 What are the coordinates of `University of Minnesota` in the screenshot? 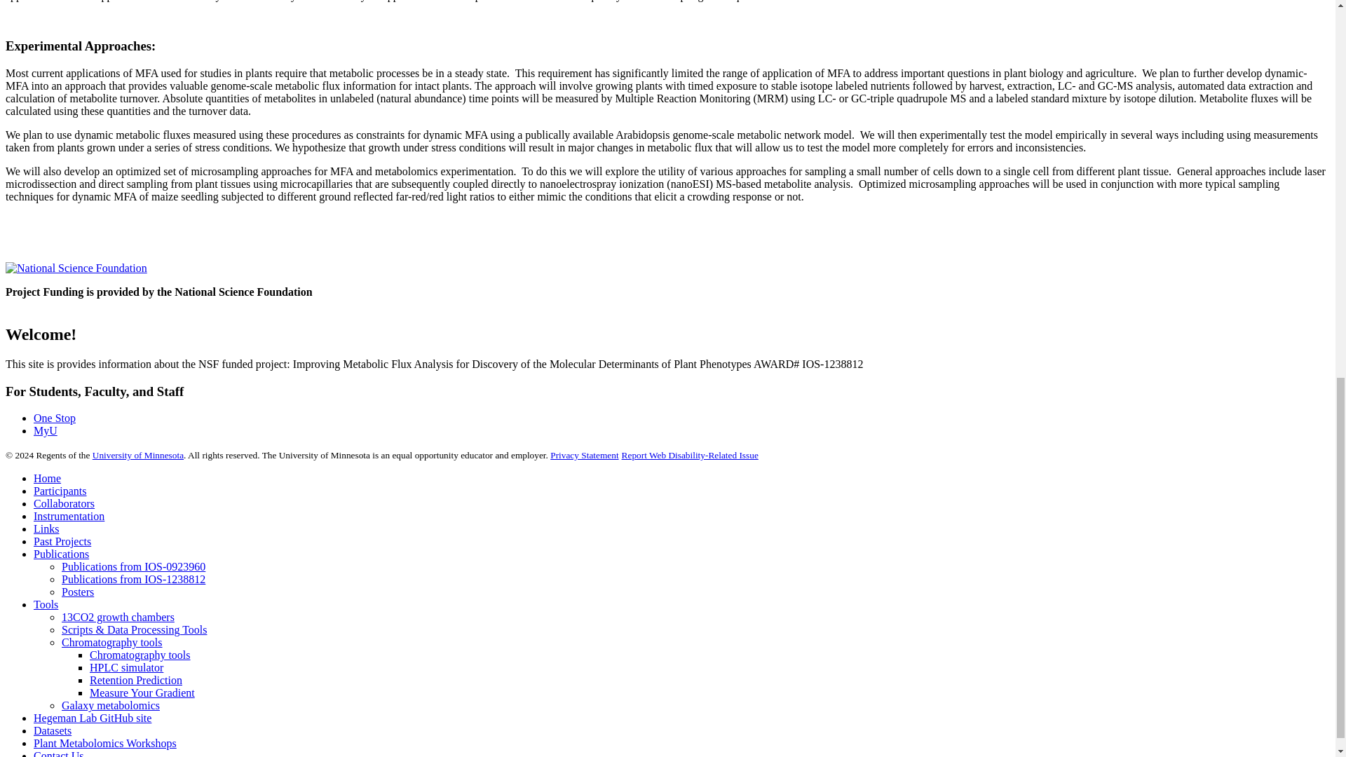 It's located at (137, 454).